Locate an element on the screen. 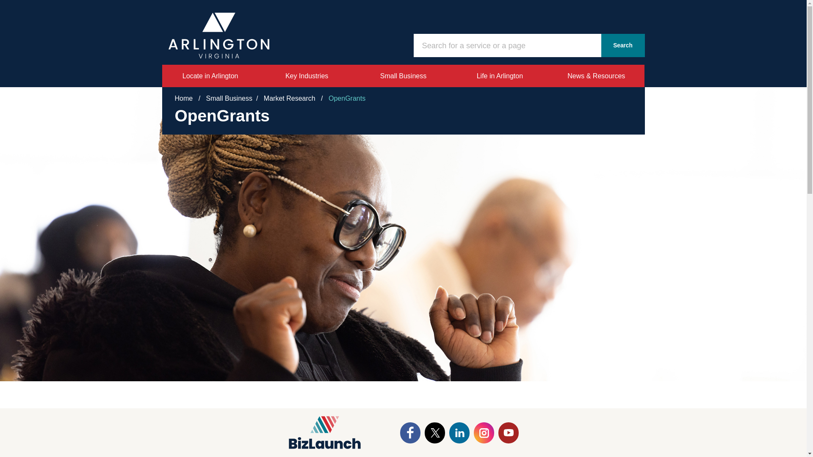  Search is located at coordinates (623, 45).